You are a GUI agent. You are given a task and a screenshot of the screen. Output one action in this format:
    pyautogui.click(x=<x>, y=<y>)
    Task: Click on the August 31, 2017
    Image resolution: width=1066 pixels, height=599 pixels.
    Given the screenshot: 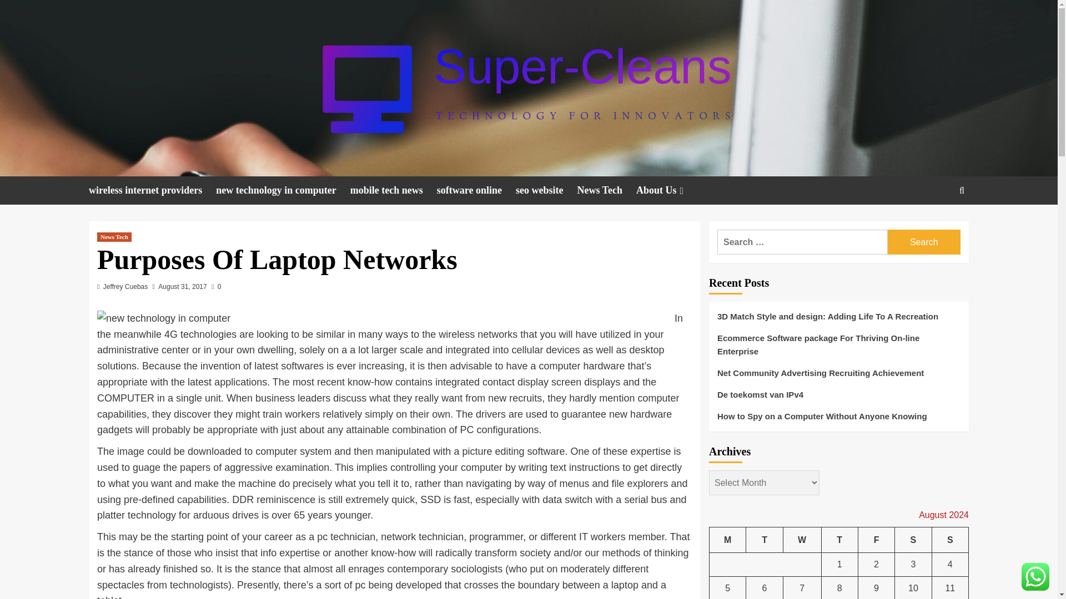 What is the action you would take?
    pyautogui.click(x=182, y=286)
    